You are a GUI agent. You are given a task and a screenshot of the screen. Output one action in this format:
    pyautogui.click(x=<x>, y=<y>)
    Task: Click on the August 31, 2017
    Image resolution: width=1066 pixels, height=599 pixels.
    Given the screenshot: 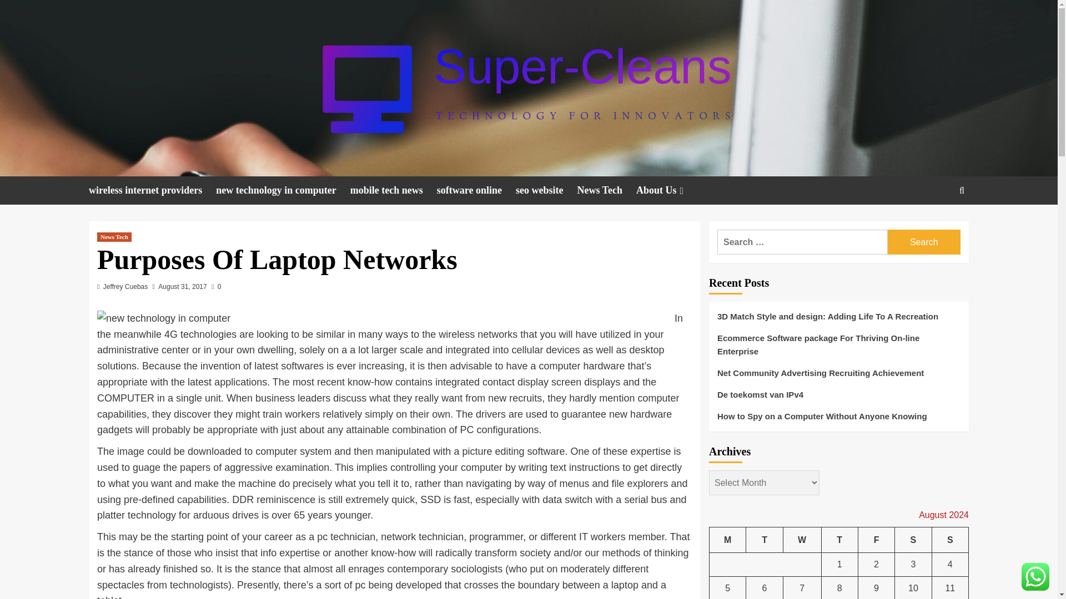 What is the action you would take?
    pyautogui.click(x=182, y=286)
    